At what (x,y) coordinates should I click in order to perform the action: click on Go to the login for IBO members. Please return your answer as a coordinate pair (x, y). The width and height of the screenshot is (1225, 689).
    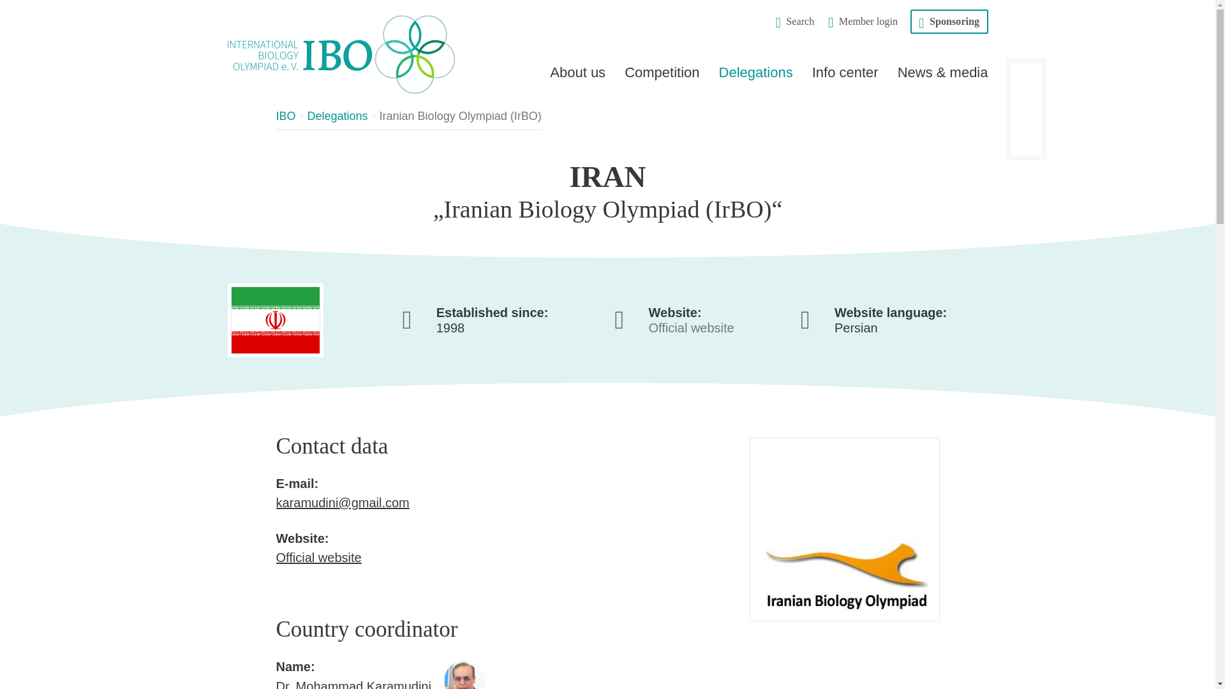
    Looking at the image, I should click on (863, 22).